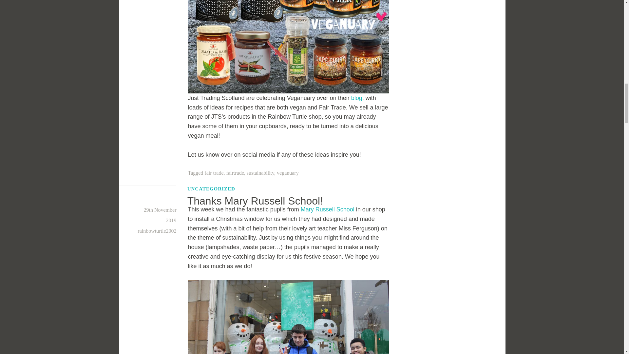  I want to click on blog, so click(356, 98).